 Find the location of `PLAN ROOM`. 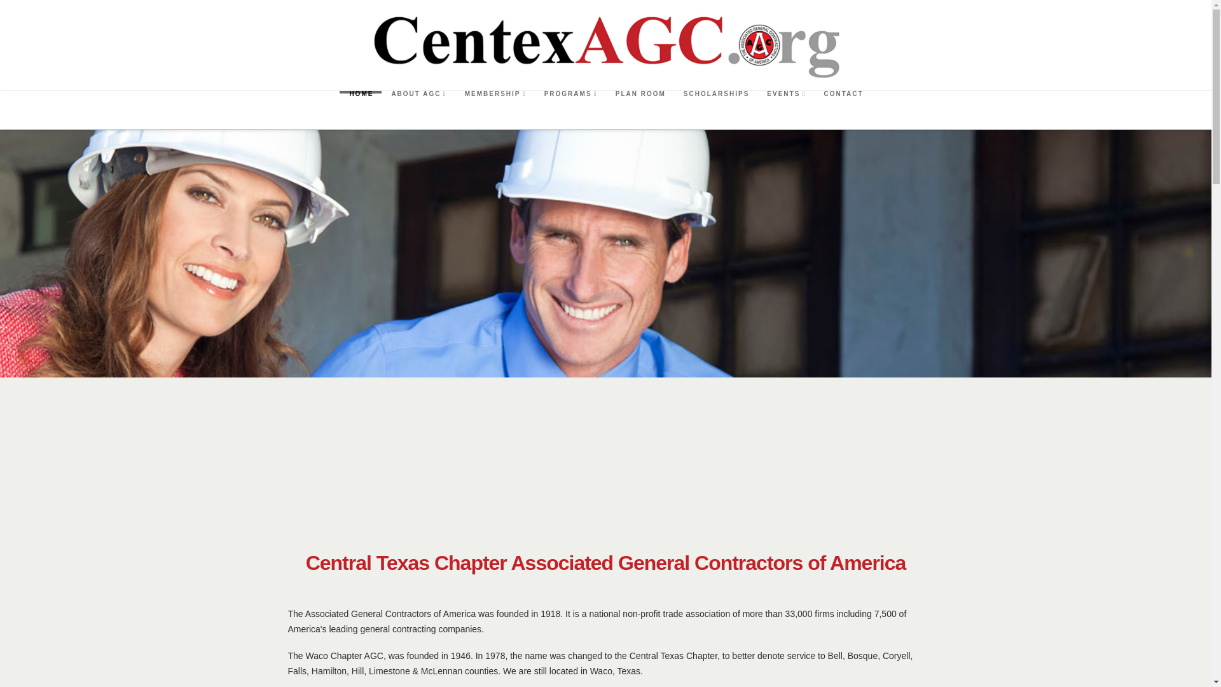

PLAN ROOM is located at coordinates (640, 109).